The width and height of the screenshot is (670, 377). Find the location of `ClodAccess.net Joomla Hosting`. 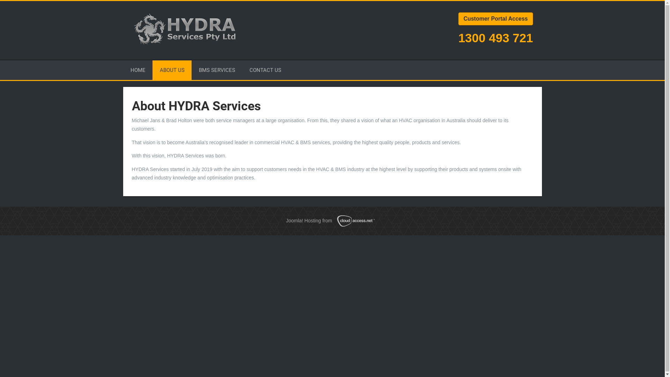

ClodAccess.net Joomla Hosting is located at coordinates (358, 221).